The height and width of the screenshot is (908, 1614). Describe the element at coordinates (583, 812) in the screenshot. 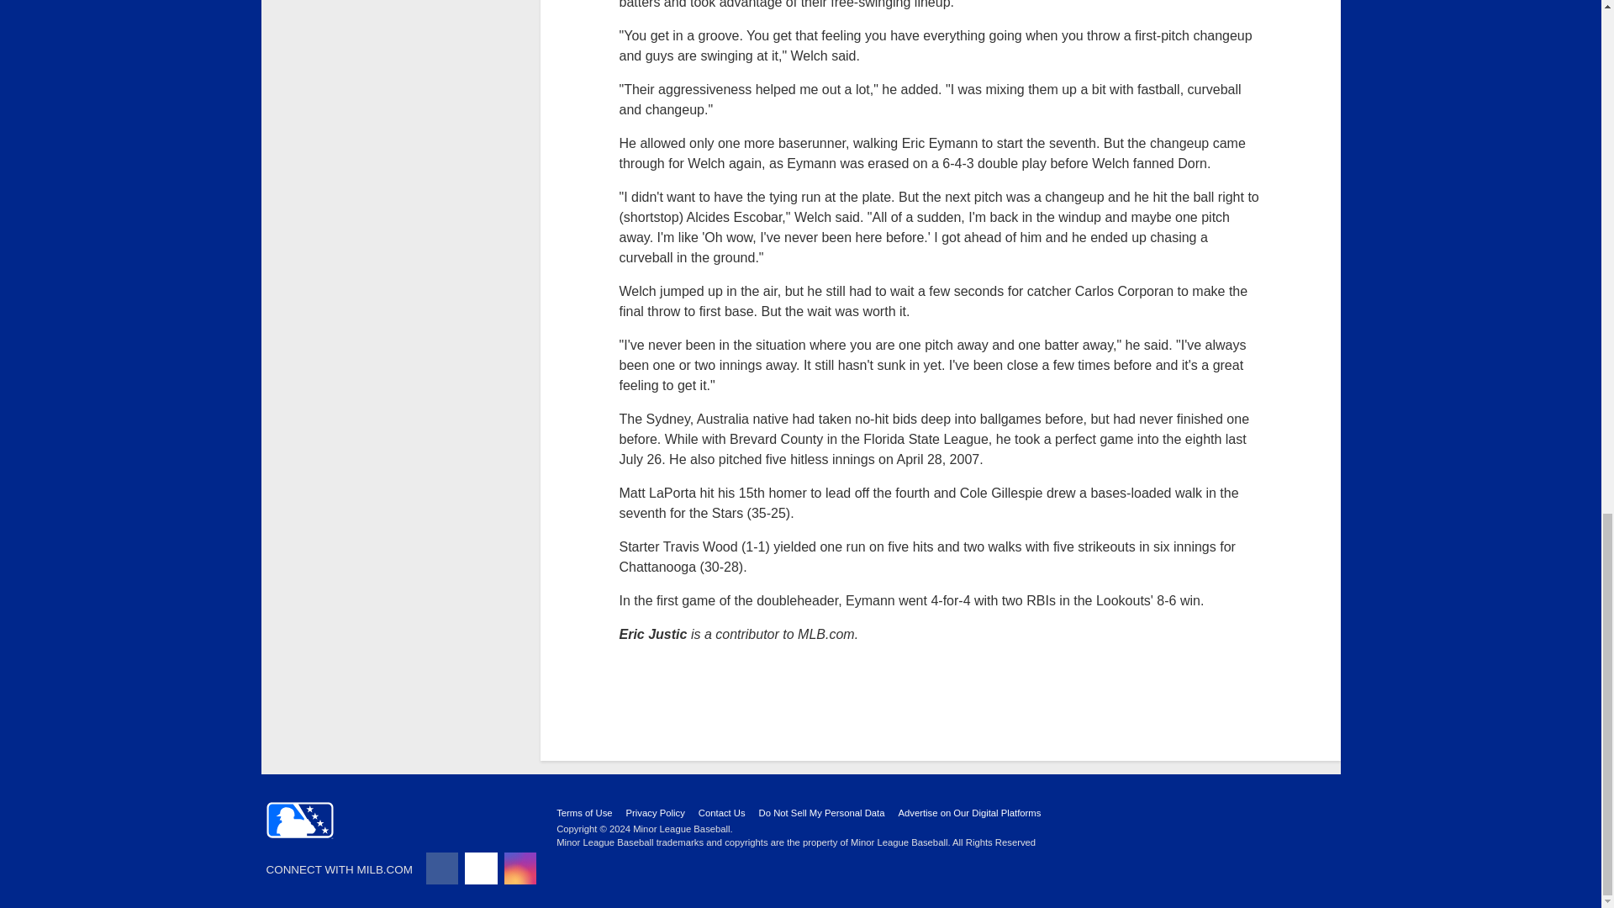

I see `Terms of Use` at that location.